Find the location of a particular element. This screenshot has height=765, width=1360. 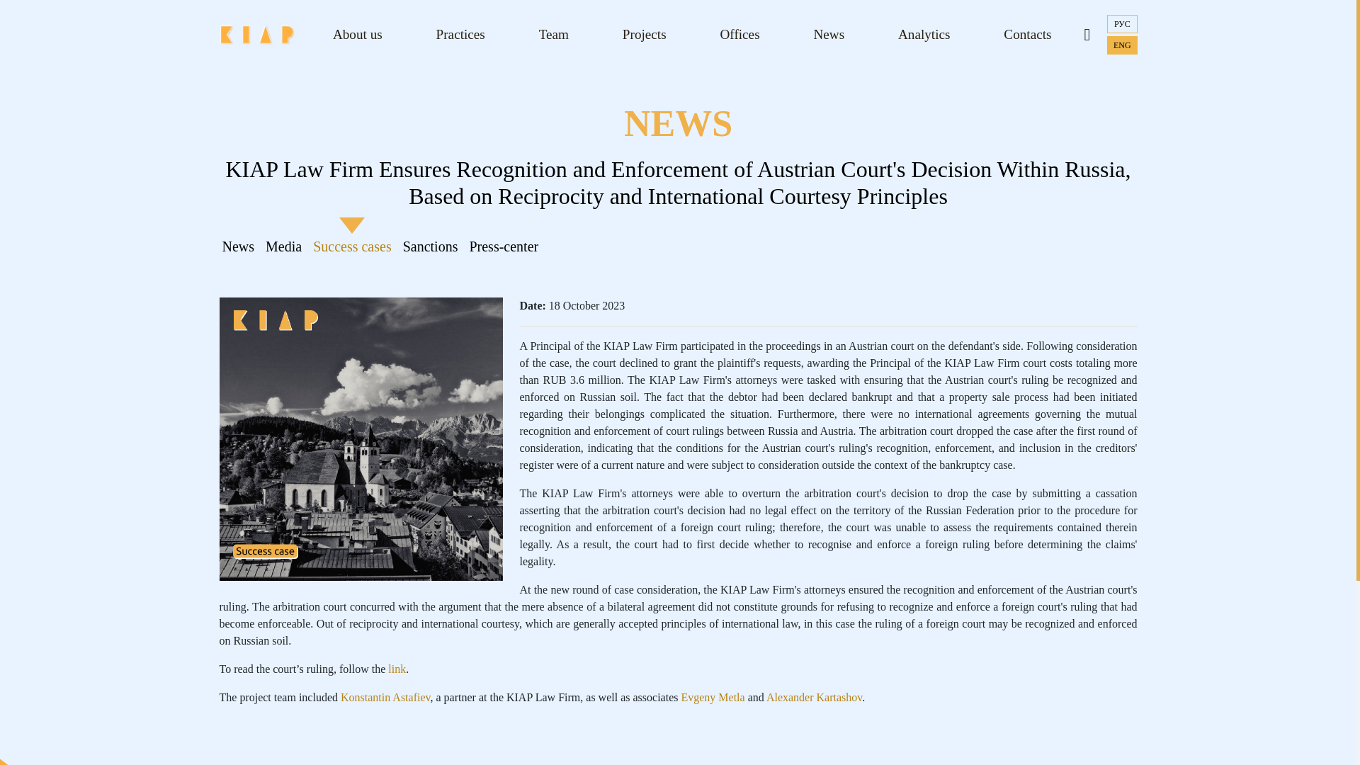

Projects is located at coordinates (644, 35).